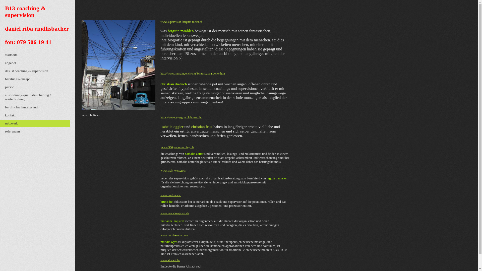 The height and width of the screenshot is (271, 482). Describe the element at coordinates (171, 195) in the screenshot. I see `www.beefree.ch ` at that location.